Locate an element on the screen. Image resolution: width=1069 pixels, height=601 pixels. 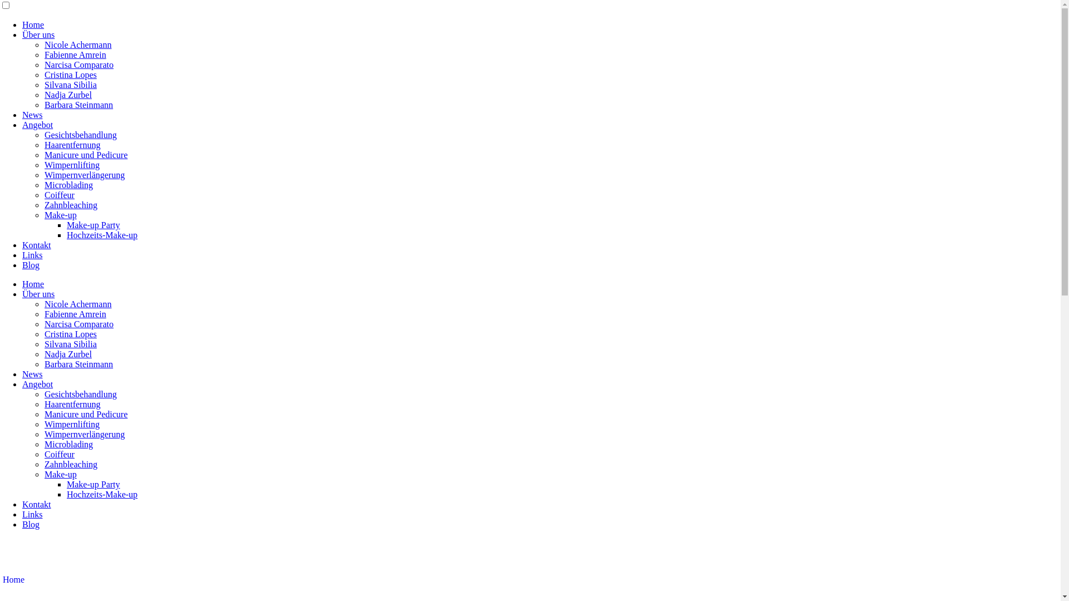
Narcisa Comparato is located at coordinates (79, 65).